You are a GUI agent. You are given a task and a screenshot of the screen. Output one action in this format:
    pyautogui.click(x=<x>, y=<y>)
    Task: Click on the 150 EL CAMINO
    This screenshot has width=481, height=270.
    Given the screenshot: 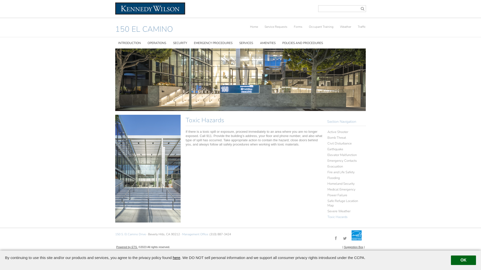 What is the action you would take?
    pyautogui.click(x=144, y=29)
    